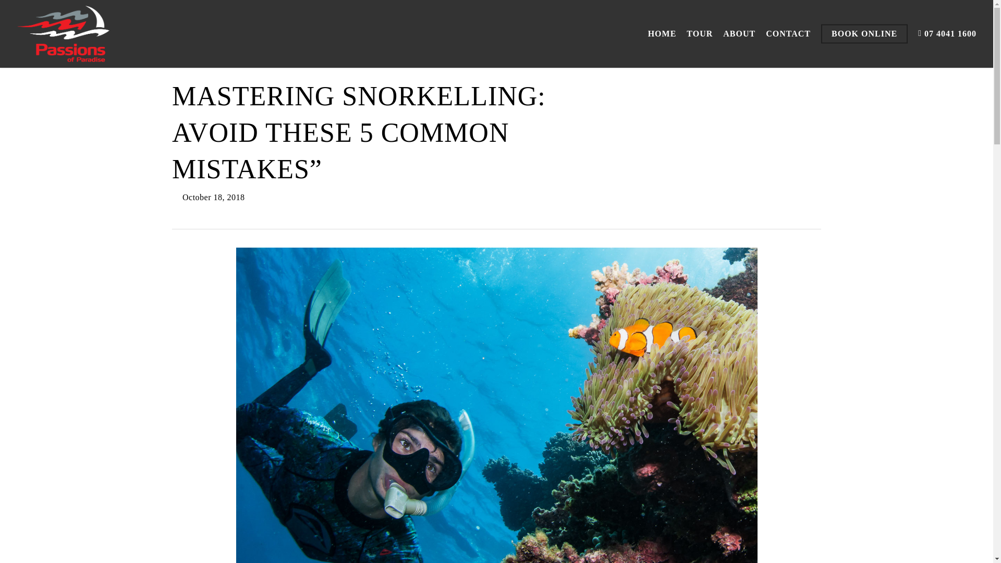 The height and width of the screenshot is (563, 1001). I want to click on TOUR, so click(700, 34).